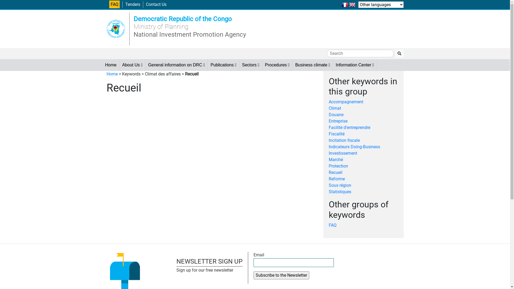 This screenshot has height=289, width=514. Describe the element at coordinates (354, 147) in the screenshot. I see `Indicateurs Doing-Business` at that location.